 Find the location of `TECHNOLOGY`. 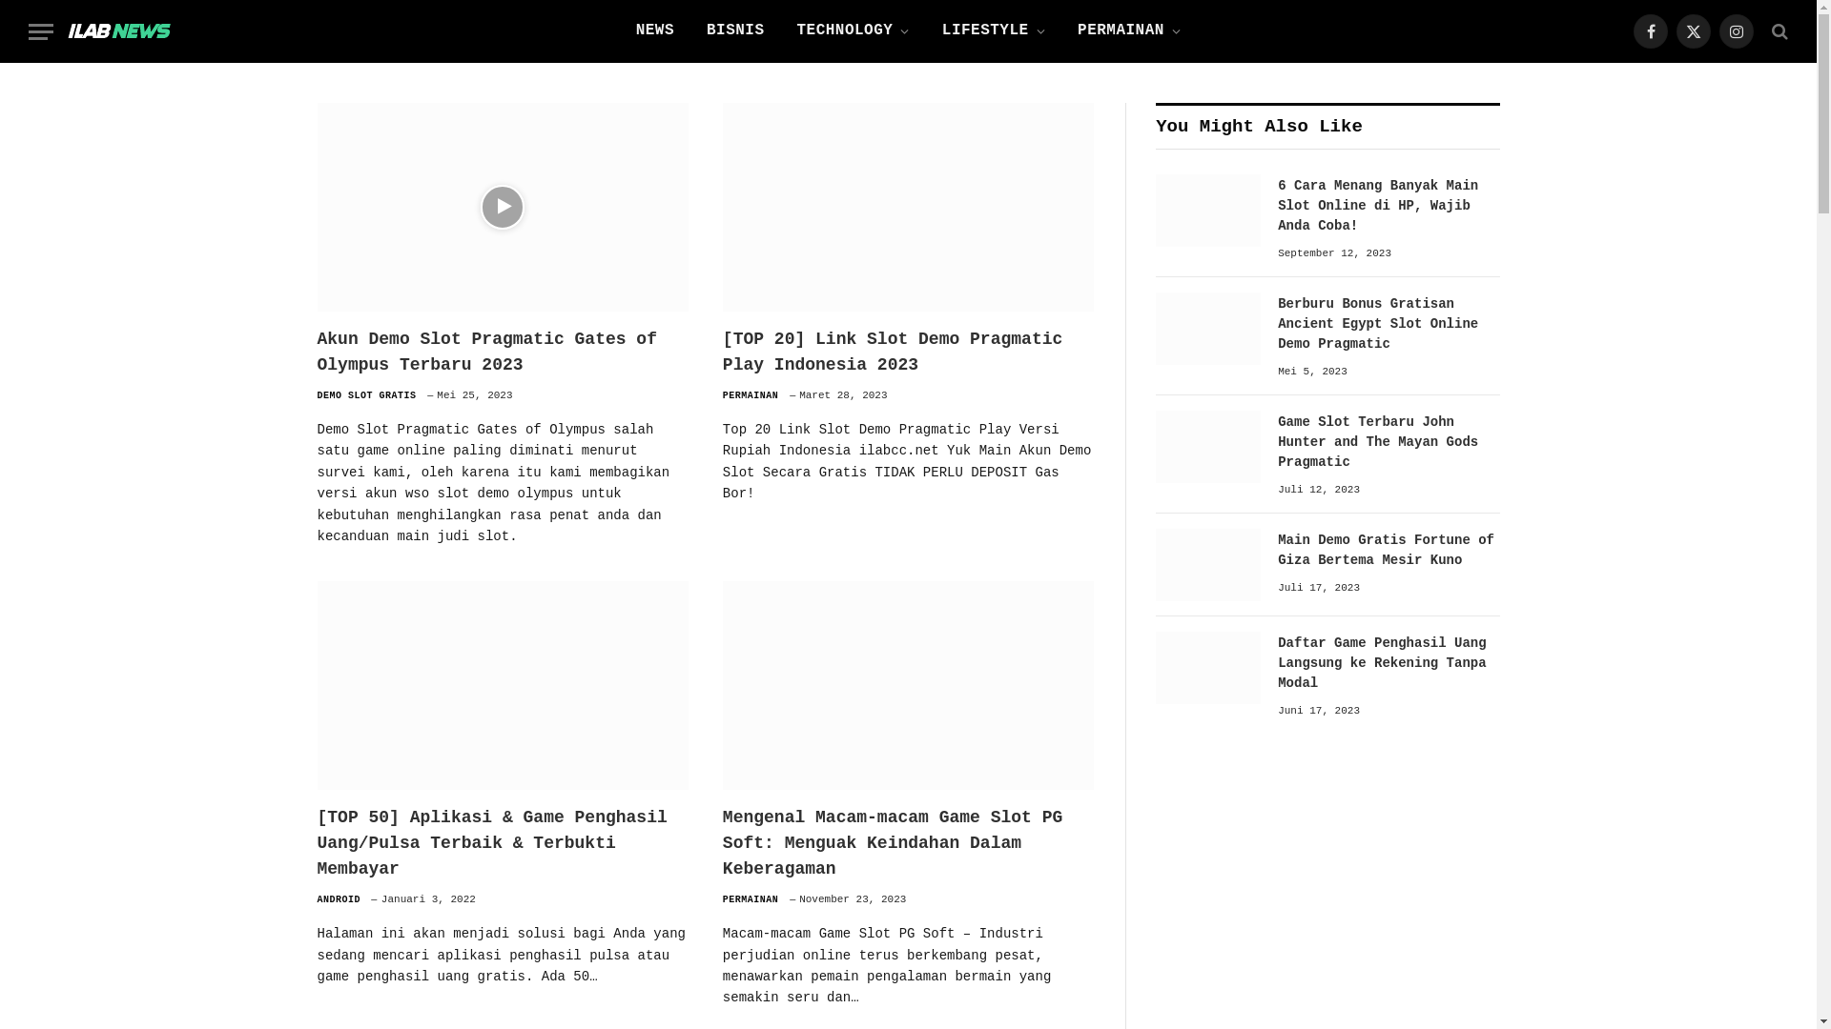

TECHNOLOGY is located at coordinates (854, 31).